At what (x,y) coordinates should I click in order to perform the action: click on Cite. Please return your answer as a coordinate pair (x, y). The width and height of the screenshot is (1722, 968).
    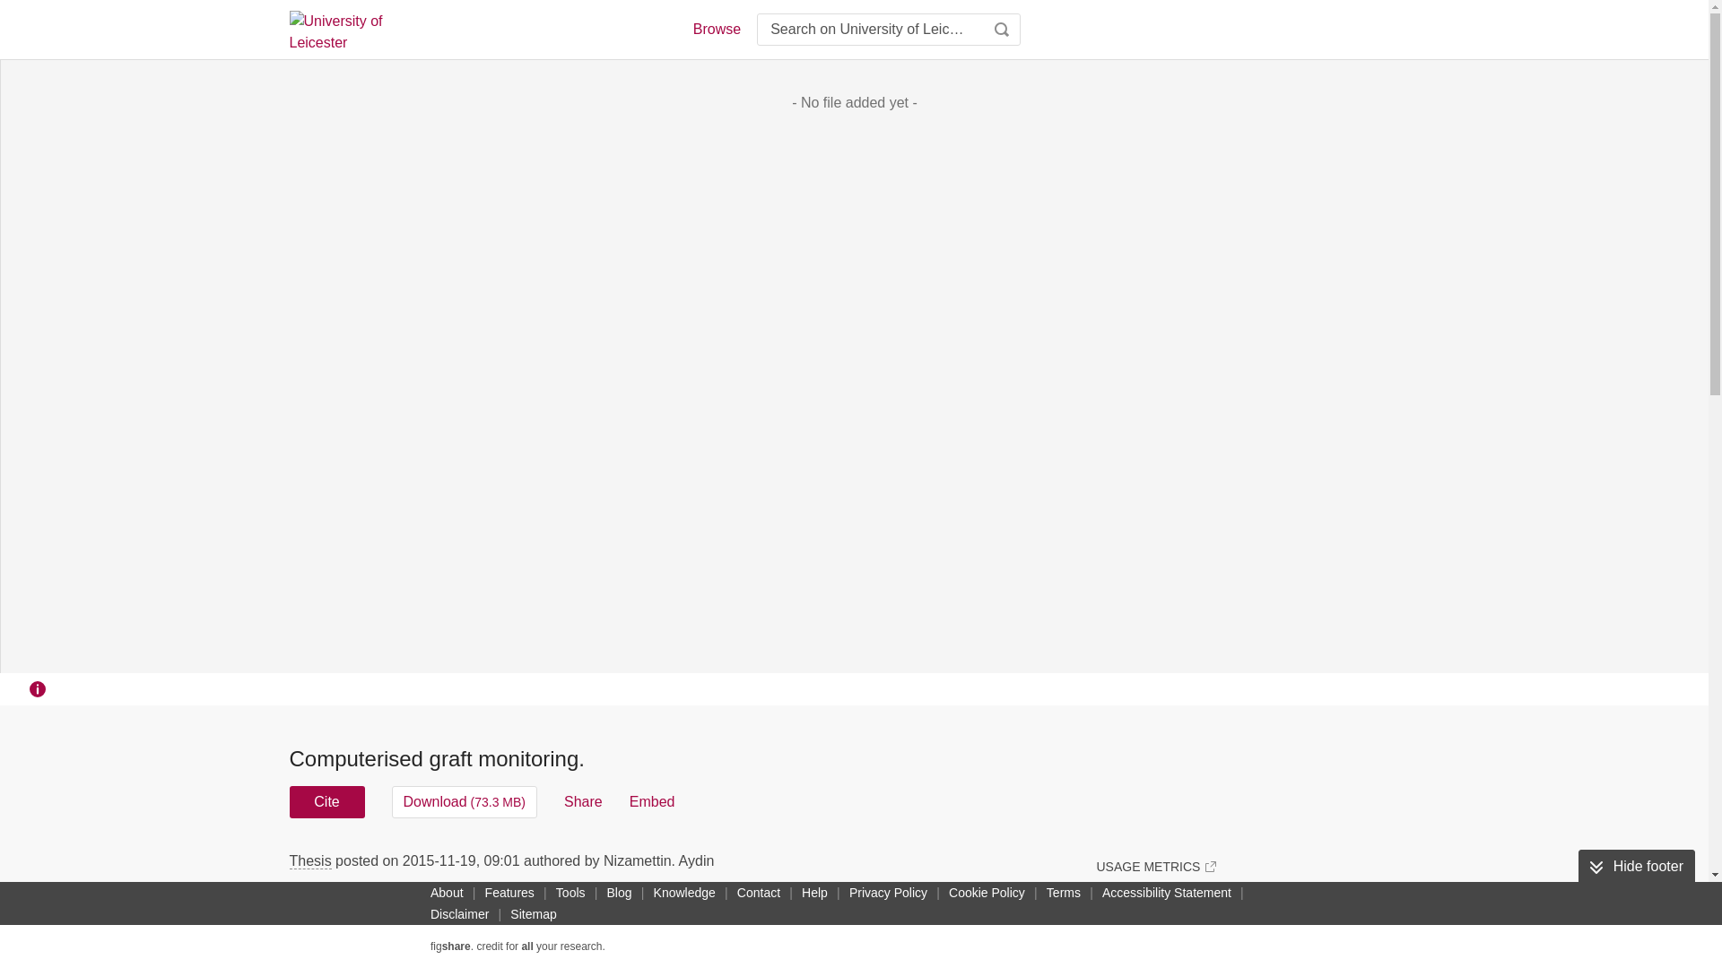
    Looking at the image, I should click on (326, 801).